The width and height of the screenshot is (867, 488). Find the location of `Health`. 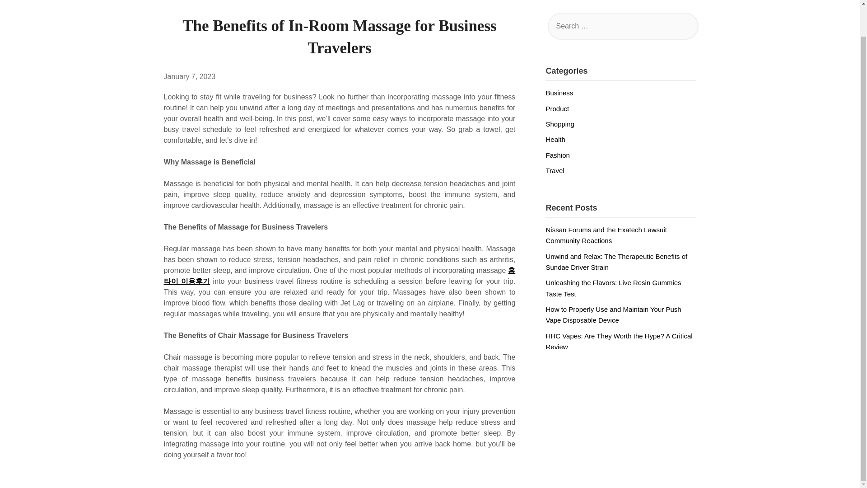

Health is located at coordinates (555, 139).